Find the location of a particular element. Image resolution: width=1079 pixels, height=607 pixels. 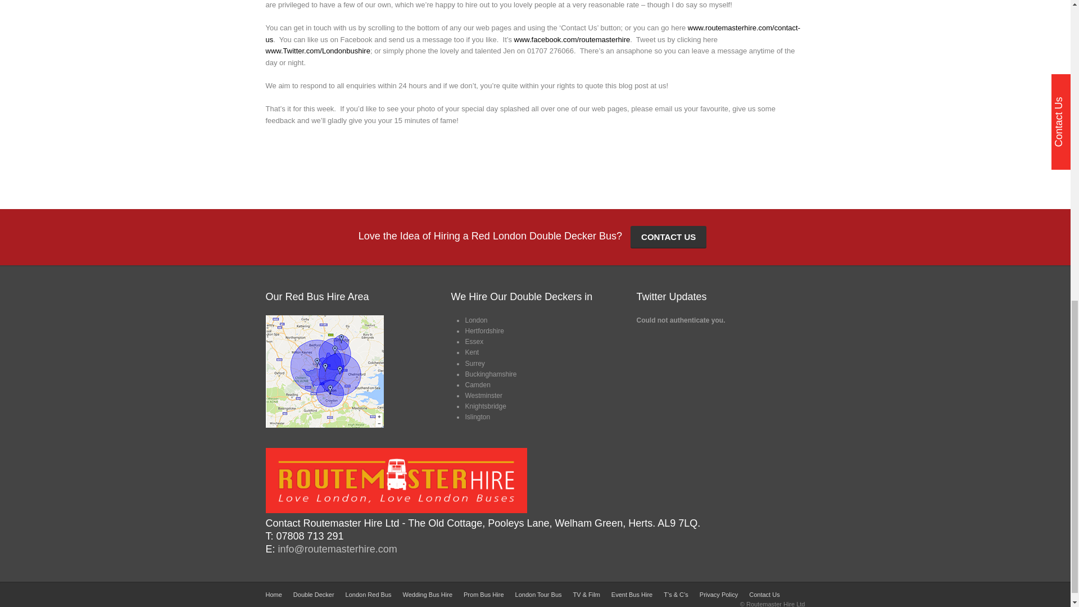

Home is located at coordinates (273, 594).